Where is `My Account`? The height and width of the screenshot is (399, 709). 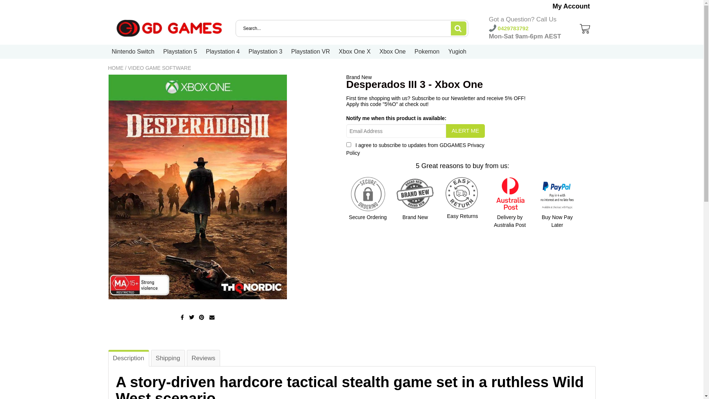 My Account is located at coordinates (571, 6).